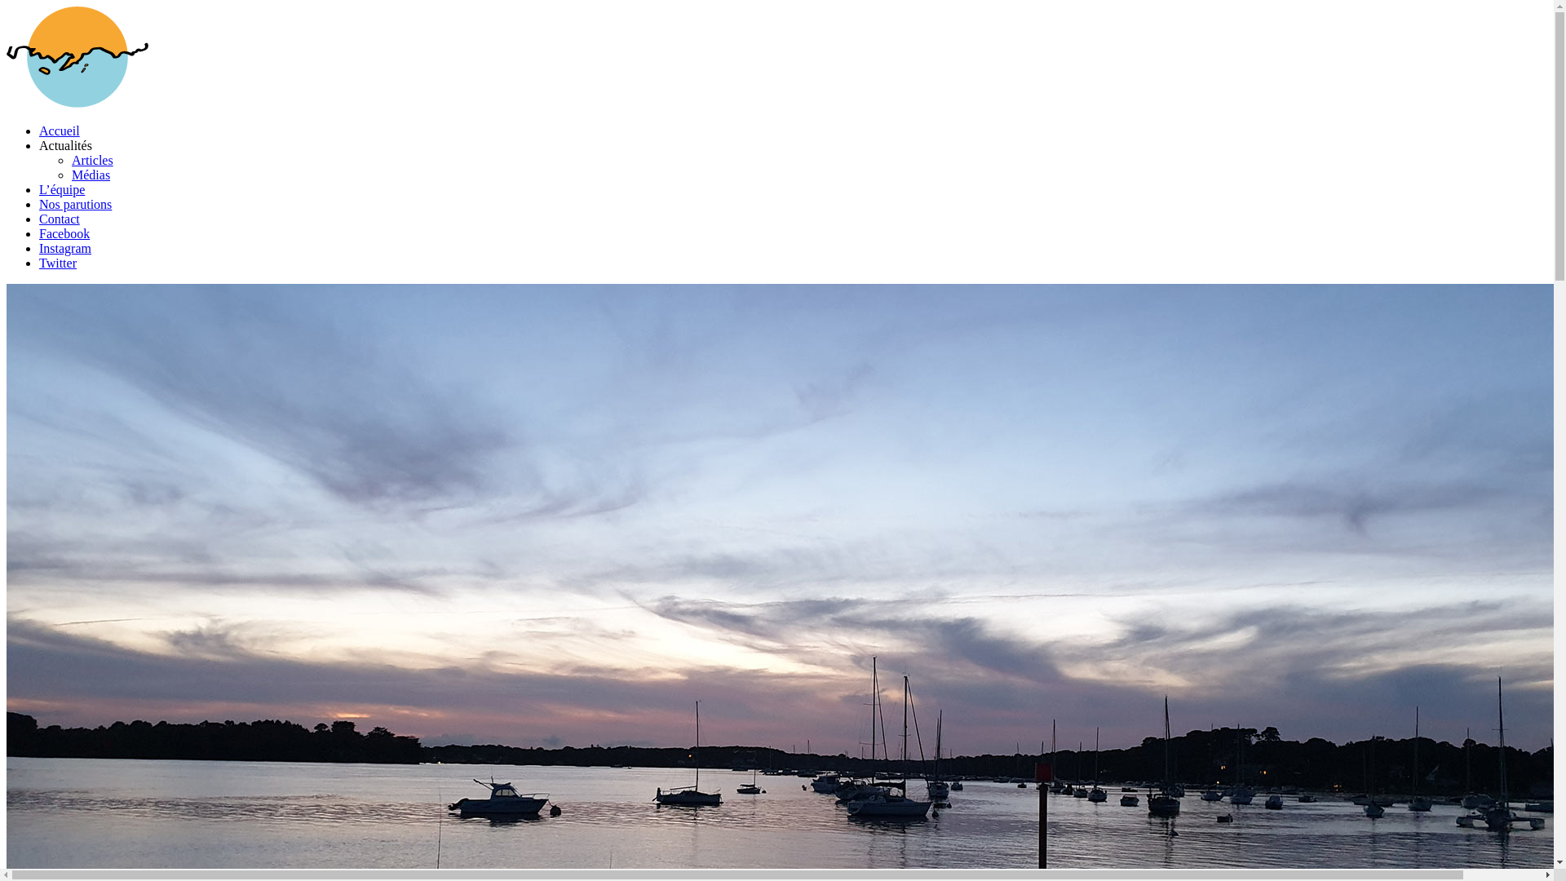 The width and height of the screenshot is (1566, 881). I want to click on Instagram, so click(65, 248).